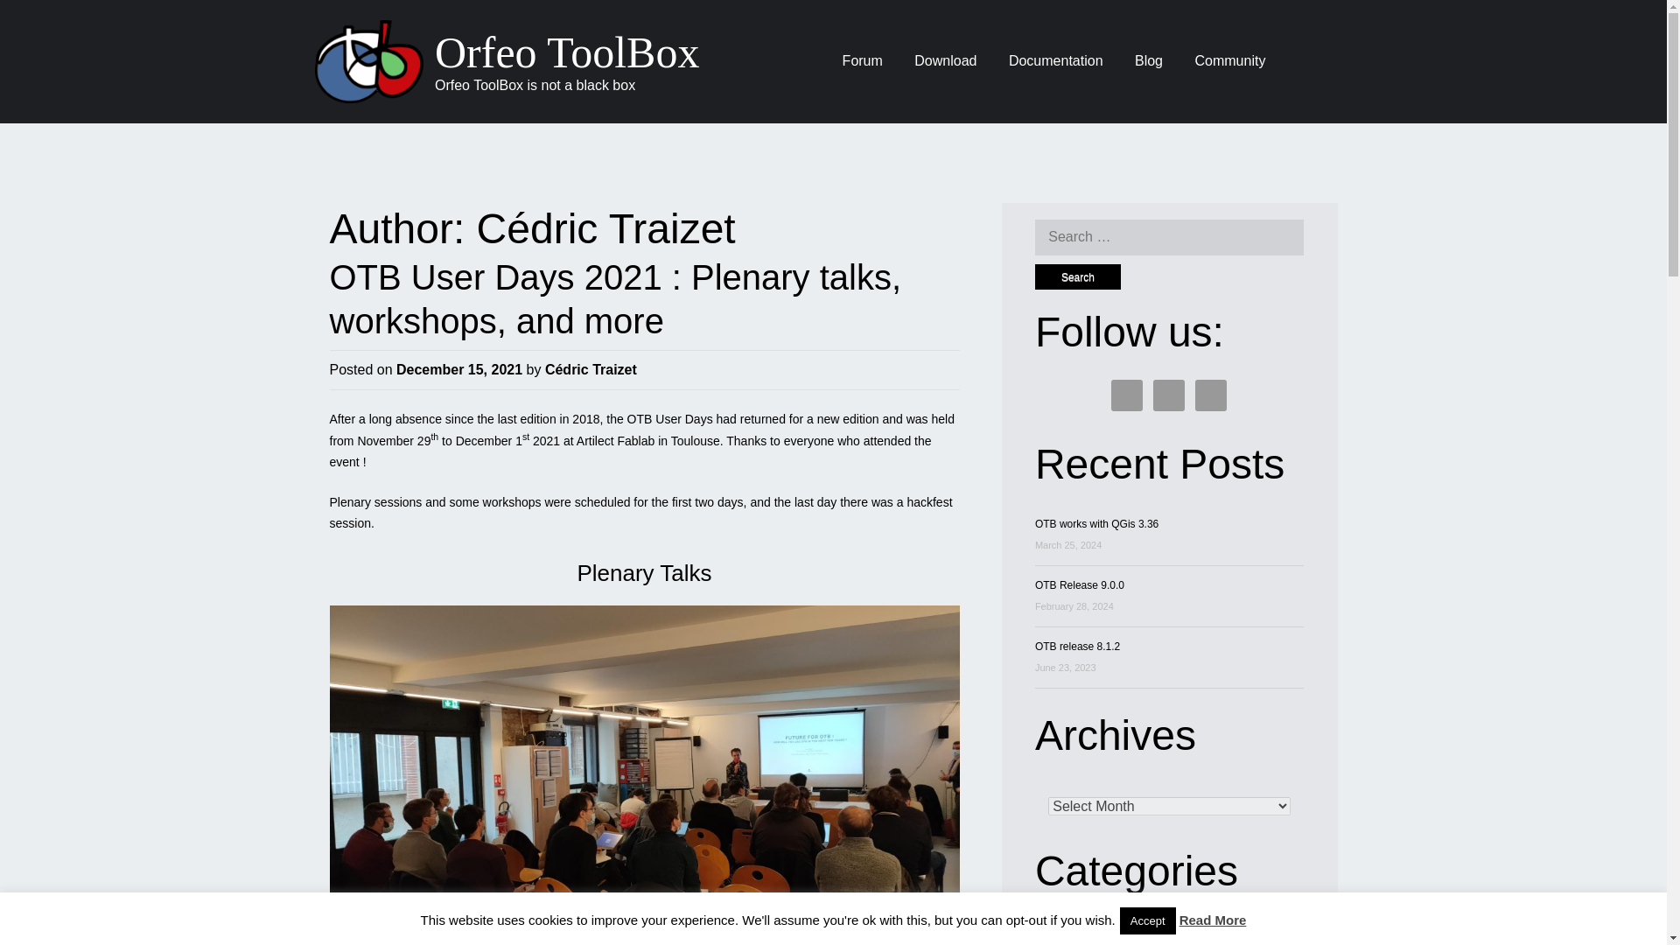 Image resolution: width=1680 pixels, height=945 pixels. I want to click on OTB release 8.1.2, so click(1077, 647).